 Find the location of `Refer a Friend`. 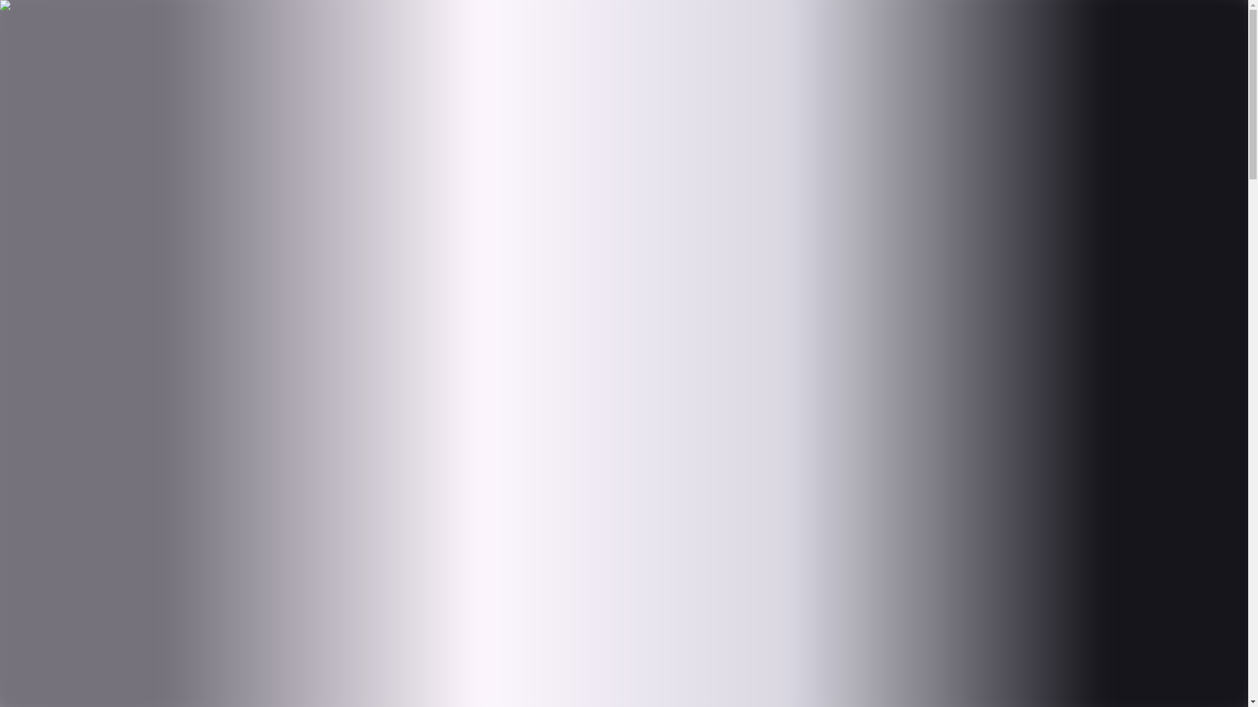

Refer a Friend is located at coordinates (235, 22).